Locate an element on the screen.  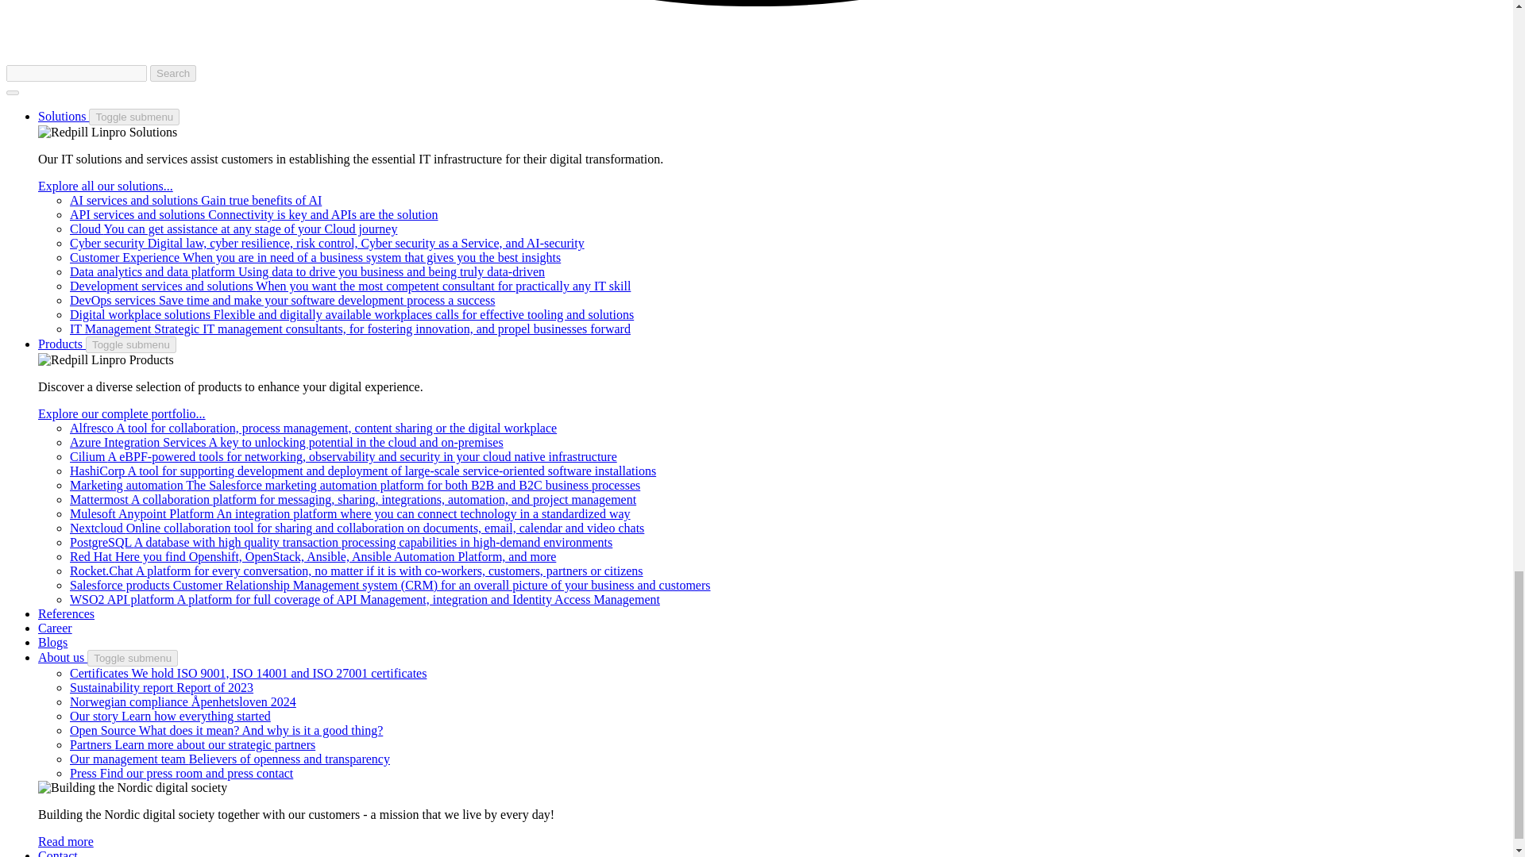
A key to unlocking potential in the cloud and on-premises is located at coordinates (286, 441).